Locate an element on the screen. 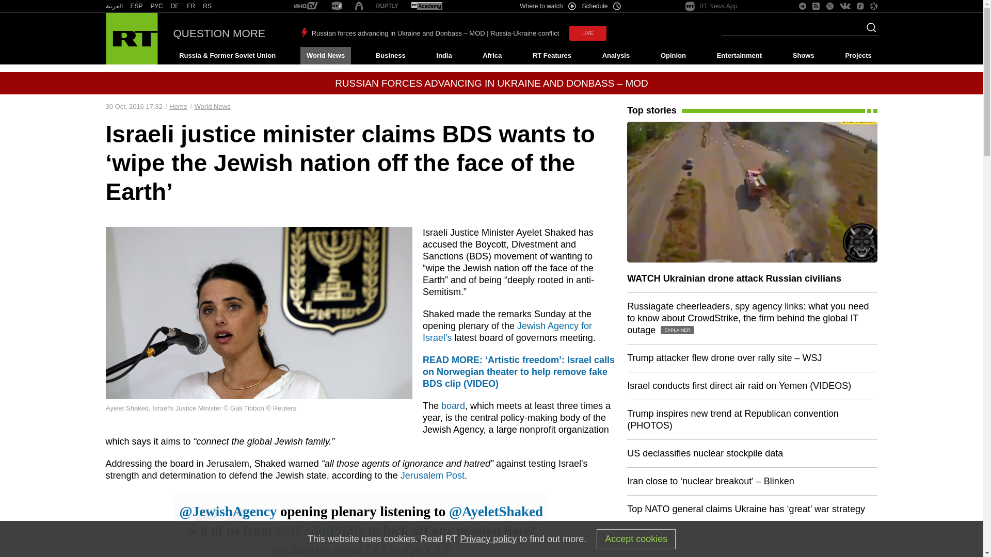 This screenshot has width=991, height=557. India is located at coordinates (444, 56).